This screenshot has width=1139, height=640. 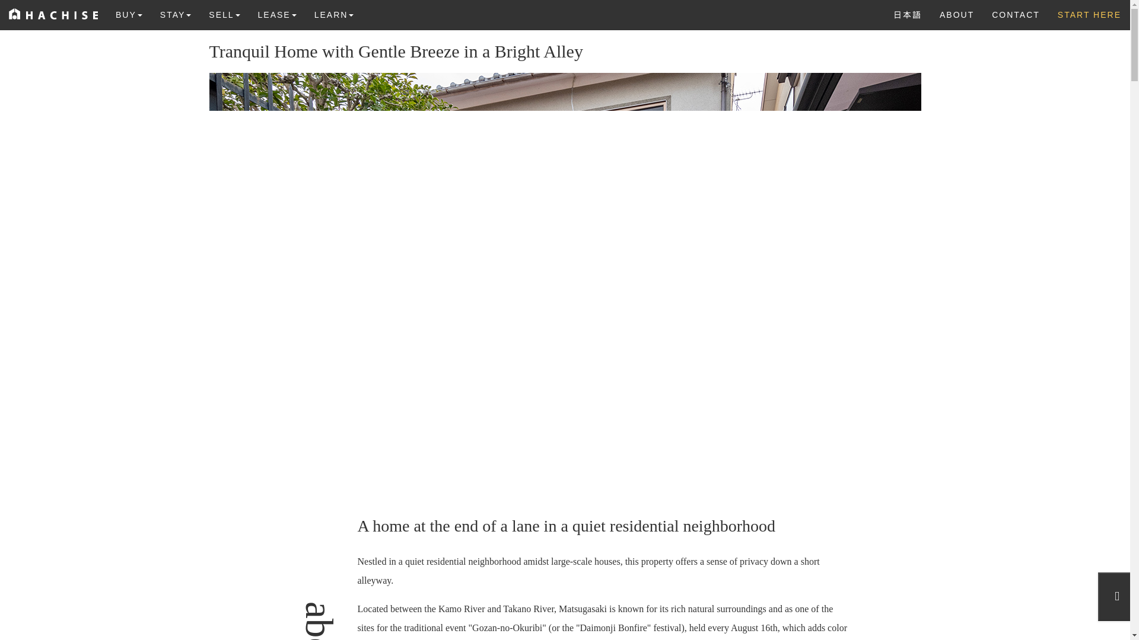 What do you see at coordinates (129, 14) in the screenshot?
I see `BUY` at bounding box center [129, 14].